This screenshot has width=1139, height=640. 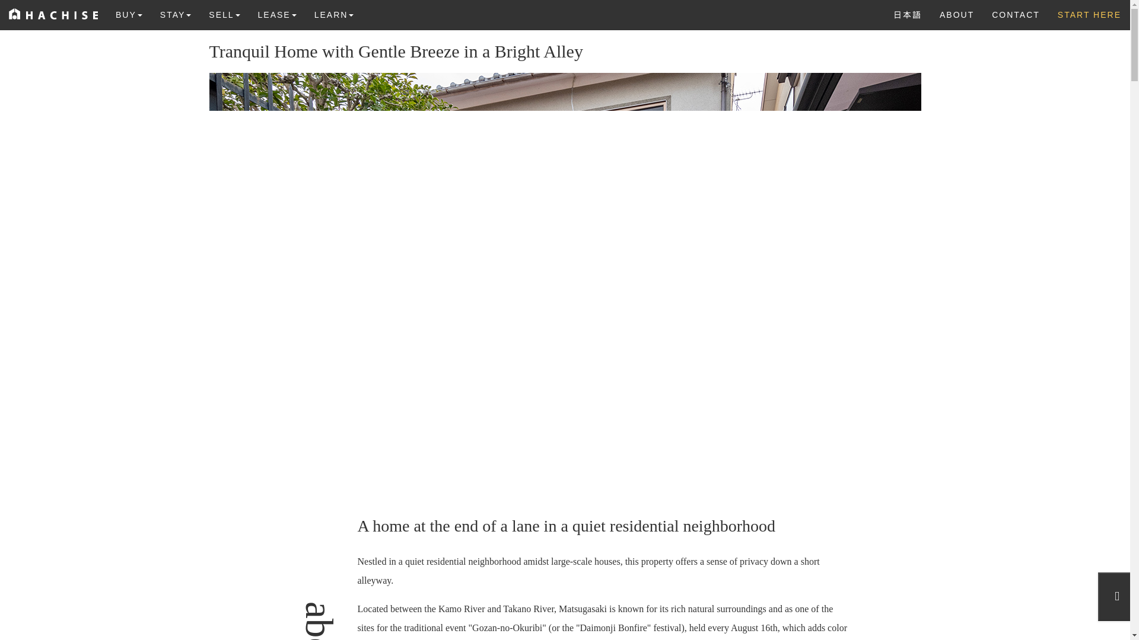 What do you see at coordinates (129, 14) in the screenshot?
I see `BUY` at bounding box center [129, 14].